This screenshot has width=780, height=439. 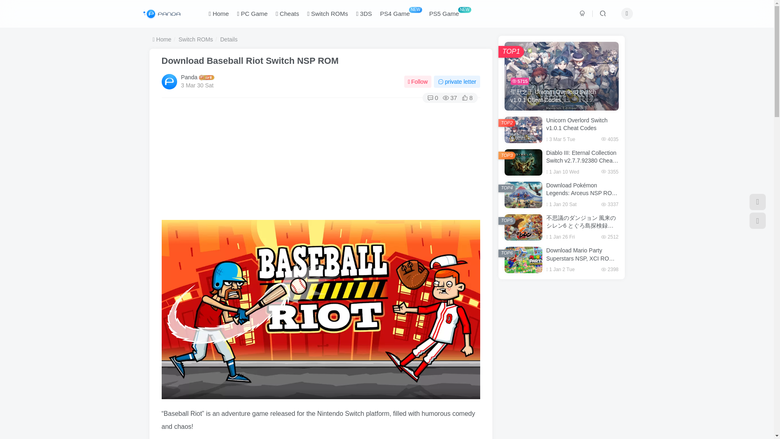 What do you see at coordinates (401, 14) in the screenshot?
I see `PS4 GameNEW` at bounding box center [401, 14].